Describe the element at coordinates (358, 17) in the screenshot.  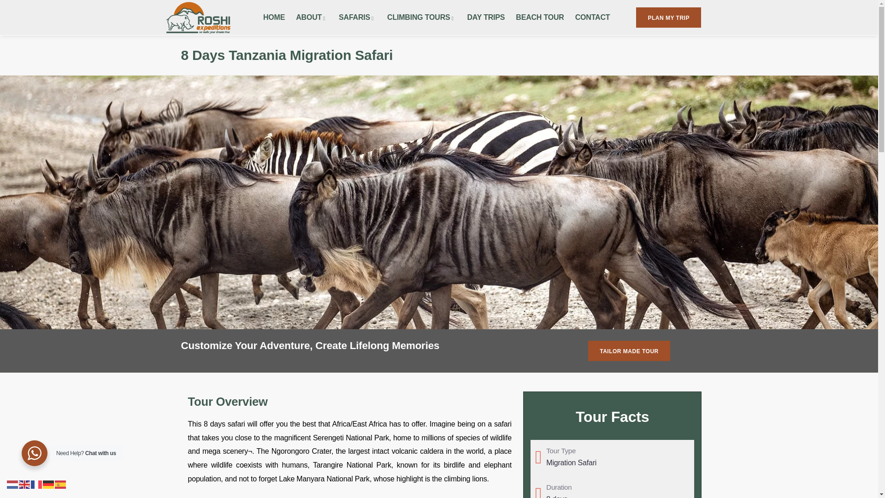
I see `SAFARIS` at that location.